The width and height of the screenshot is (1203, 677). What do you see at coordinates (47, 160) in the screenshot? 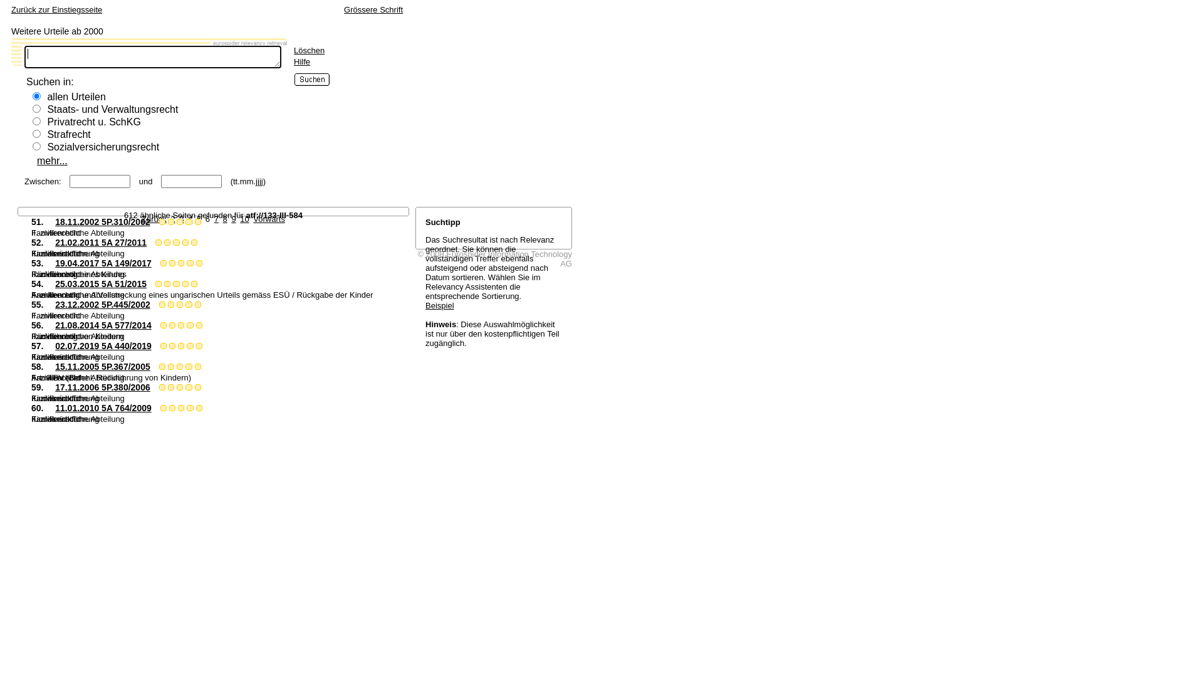
I see `mehr...` at bounding box center [47, 160].